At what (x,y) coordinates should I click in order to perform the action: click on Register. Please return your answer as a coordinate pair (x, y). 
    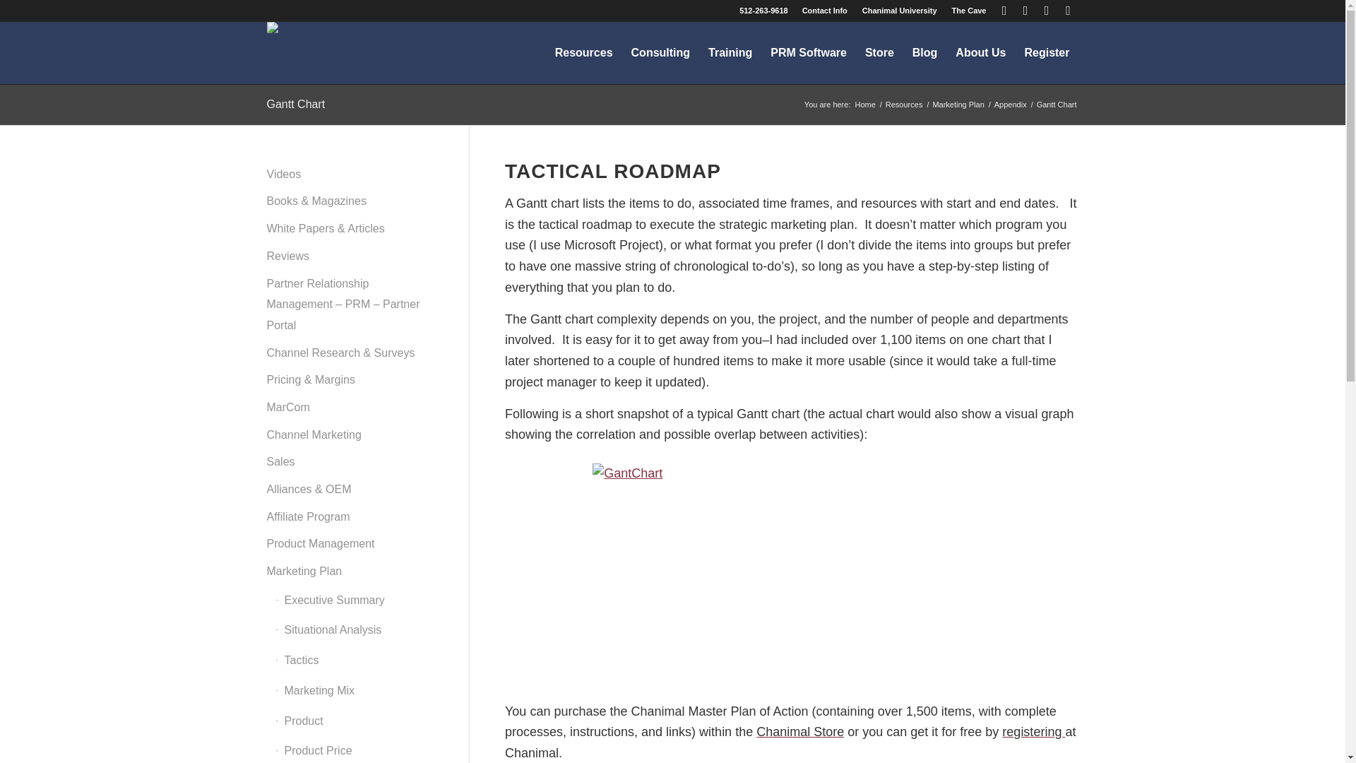
    Looking at the image, I should click on (1033, 732).